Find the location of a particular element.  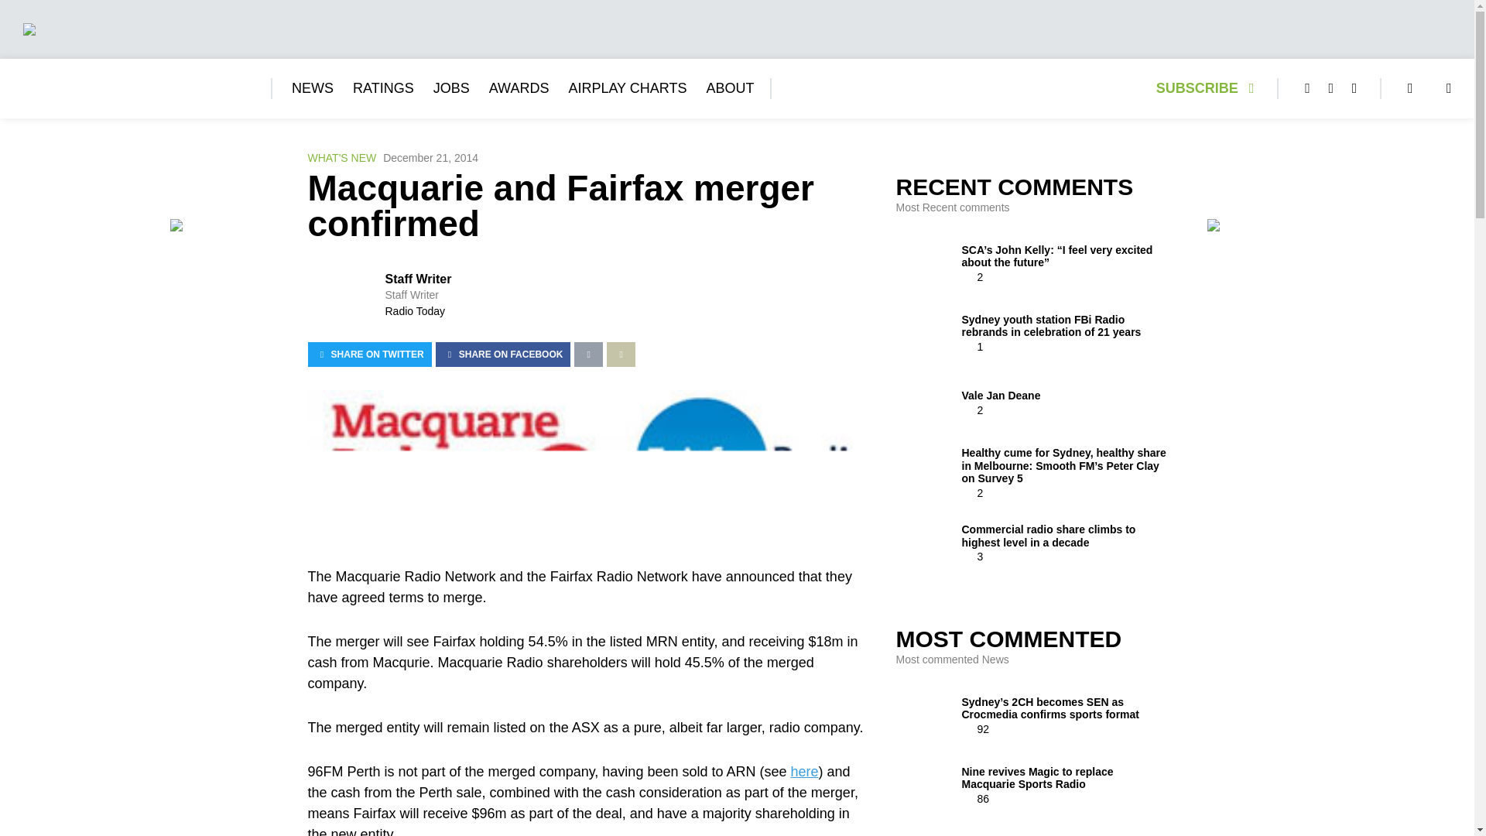

Staff Writer is located at coordinates (418, 279).